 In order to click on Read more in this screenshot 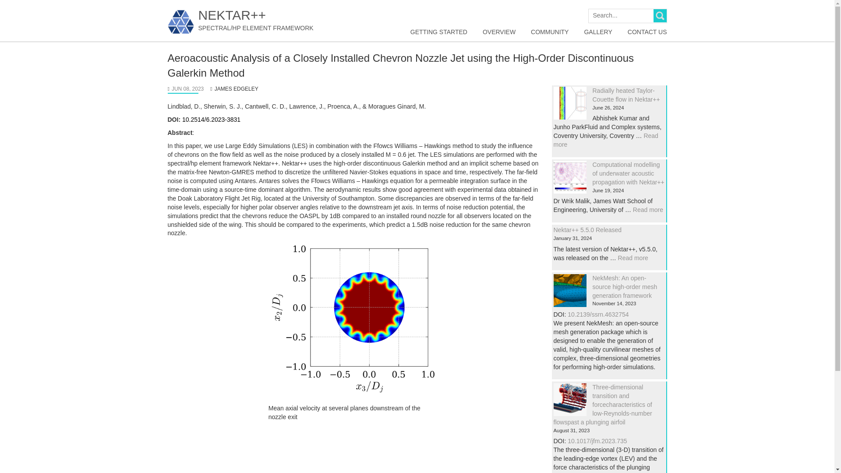, I will do `click(606, 140)`.